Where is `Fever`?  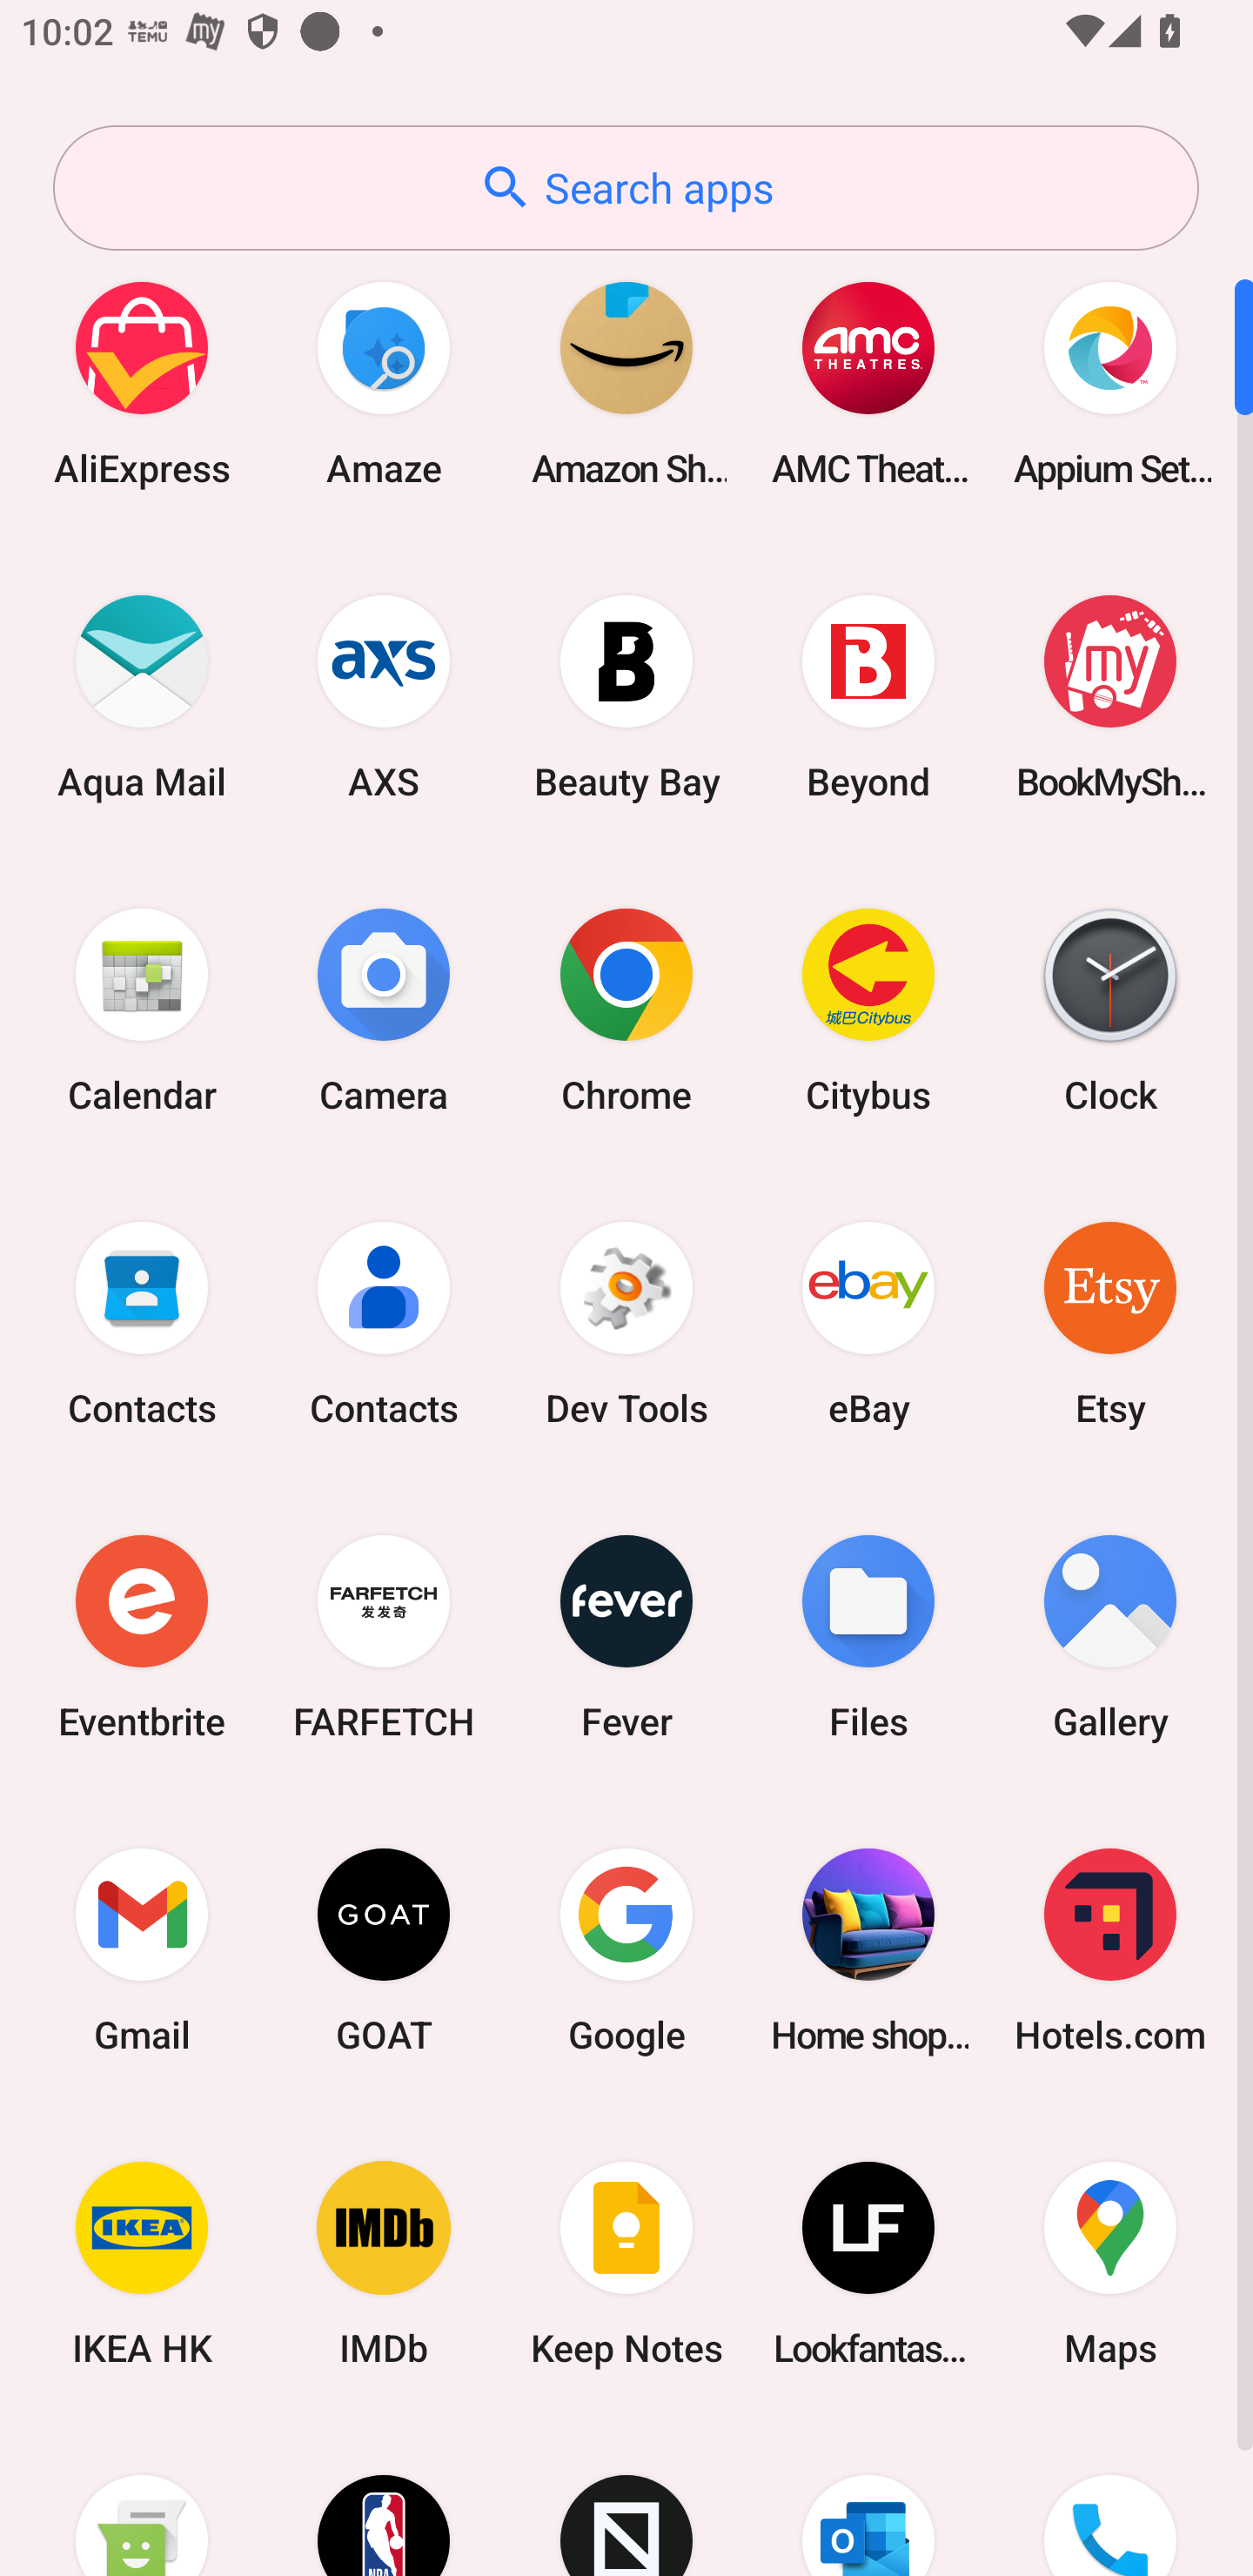
Fever is located at coordinates (626, 1636).